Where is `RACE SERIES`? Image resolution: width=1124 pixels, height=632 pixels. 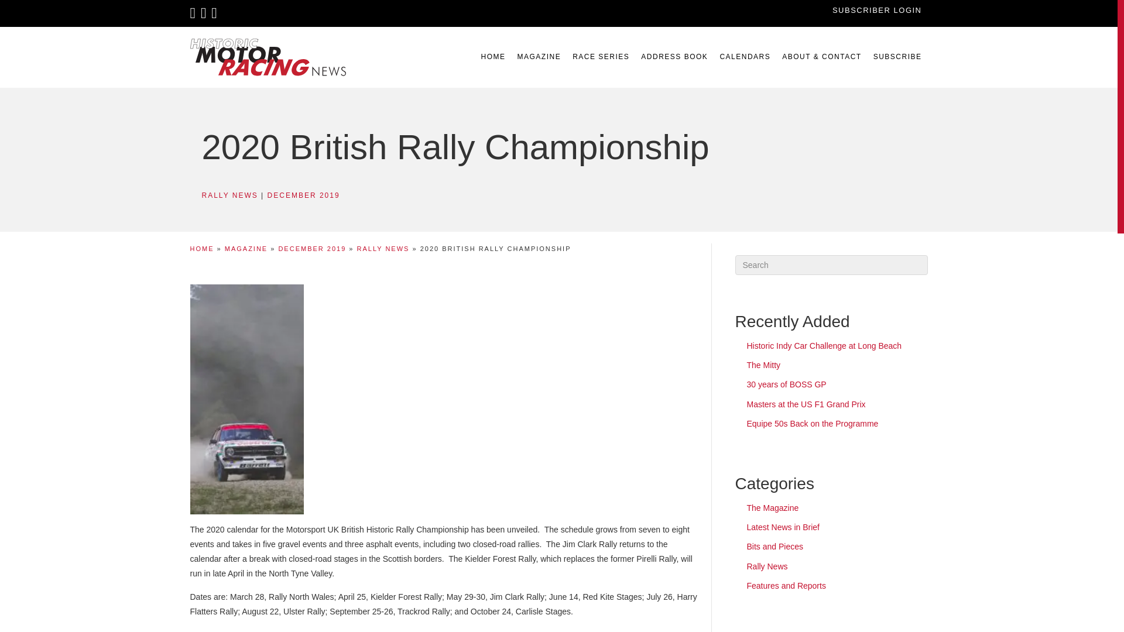 RACE SERIES is located at coordinates (601, 57).